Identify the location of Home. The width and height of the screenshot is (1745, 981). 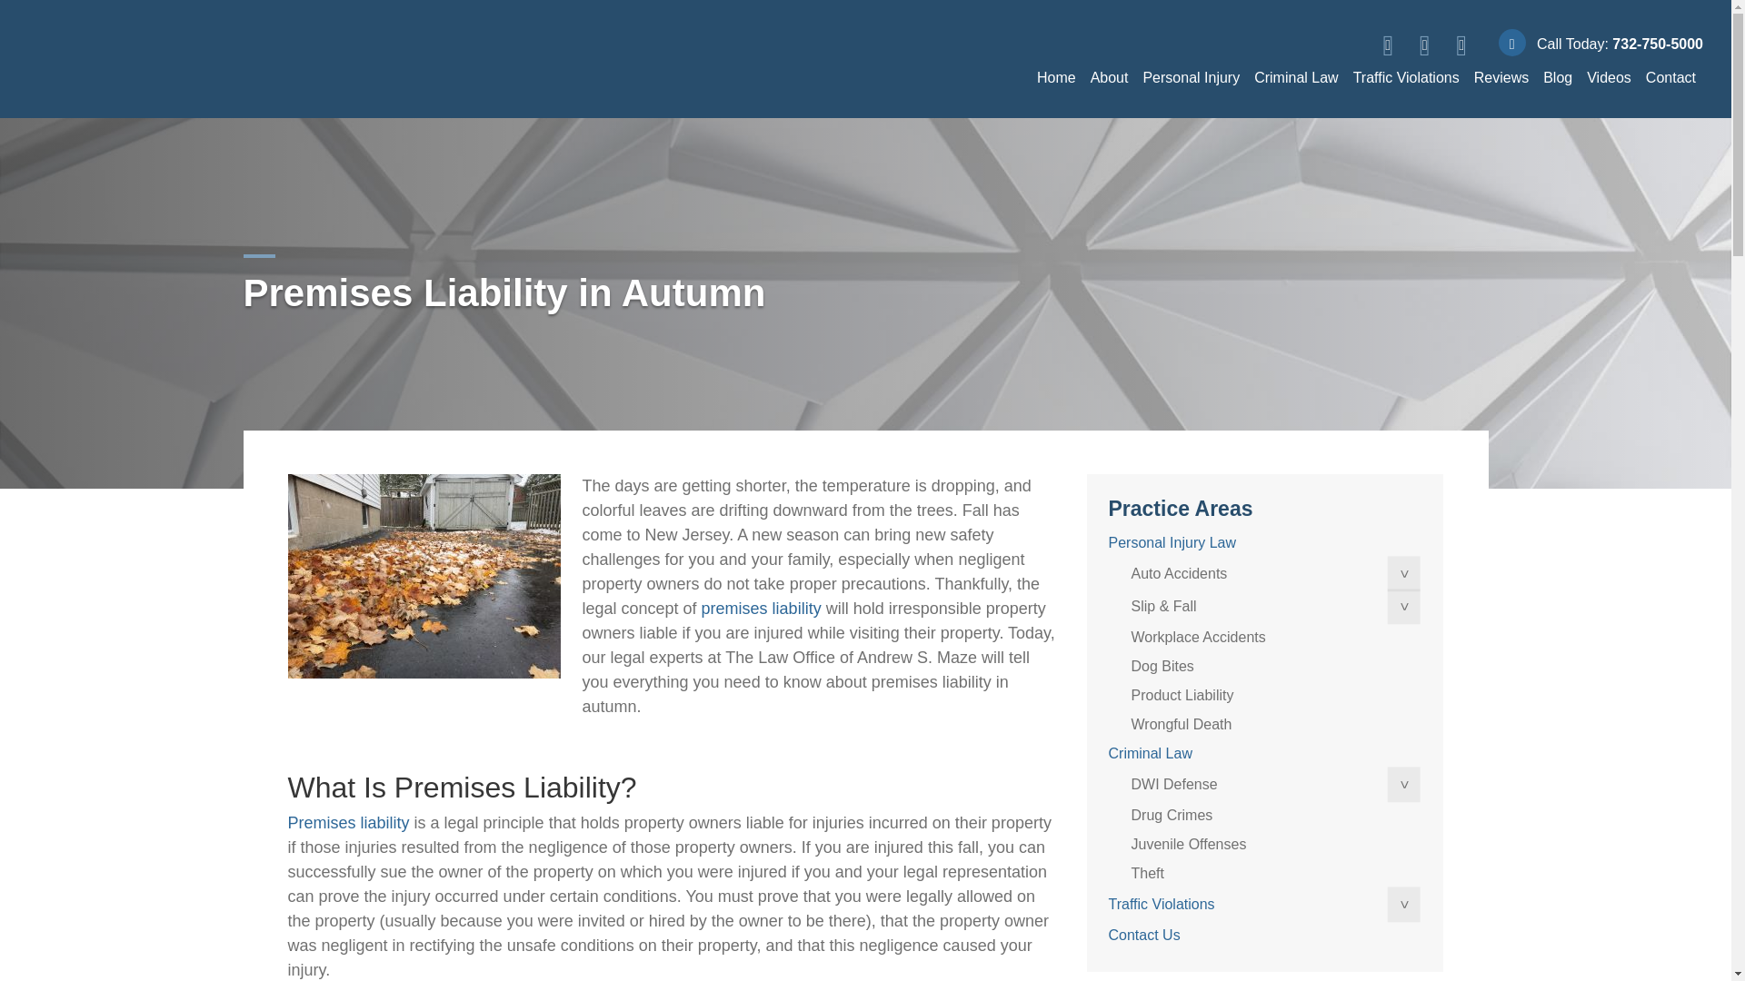
(1056, 77).